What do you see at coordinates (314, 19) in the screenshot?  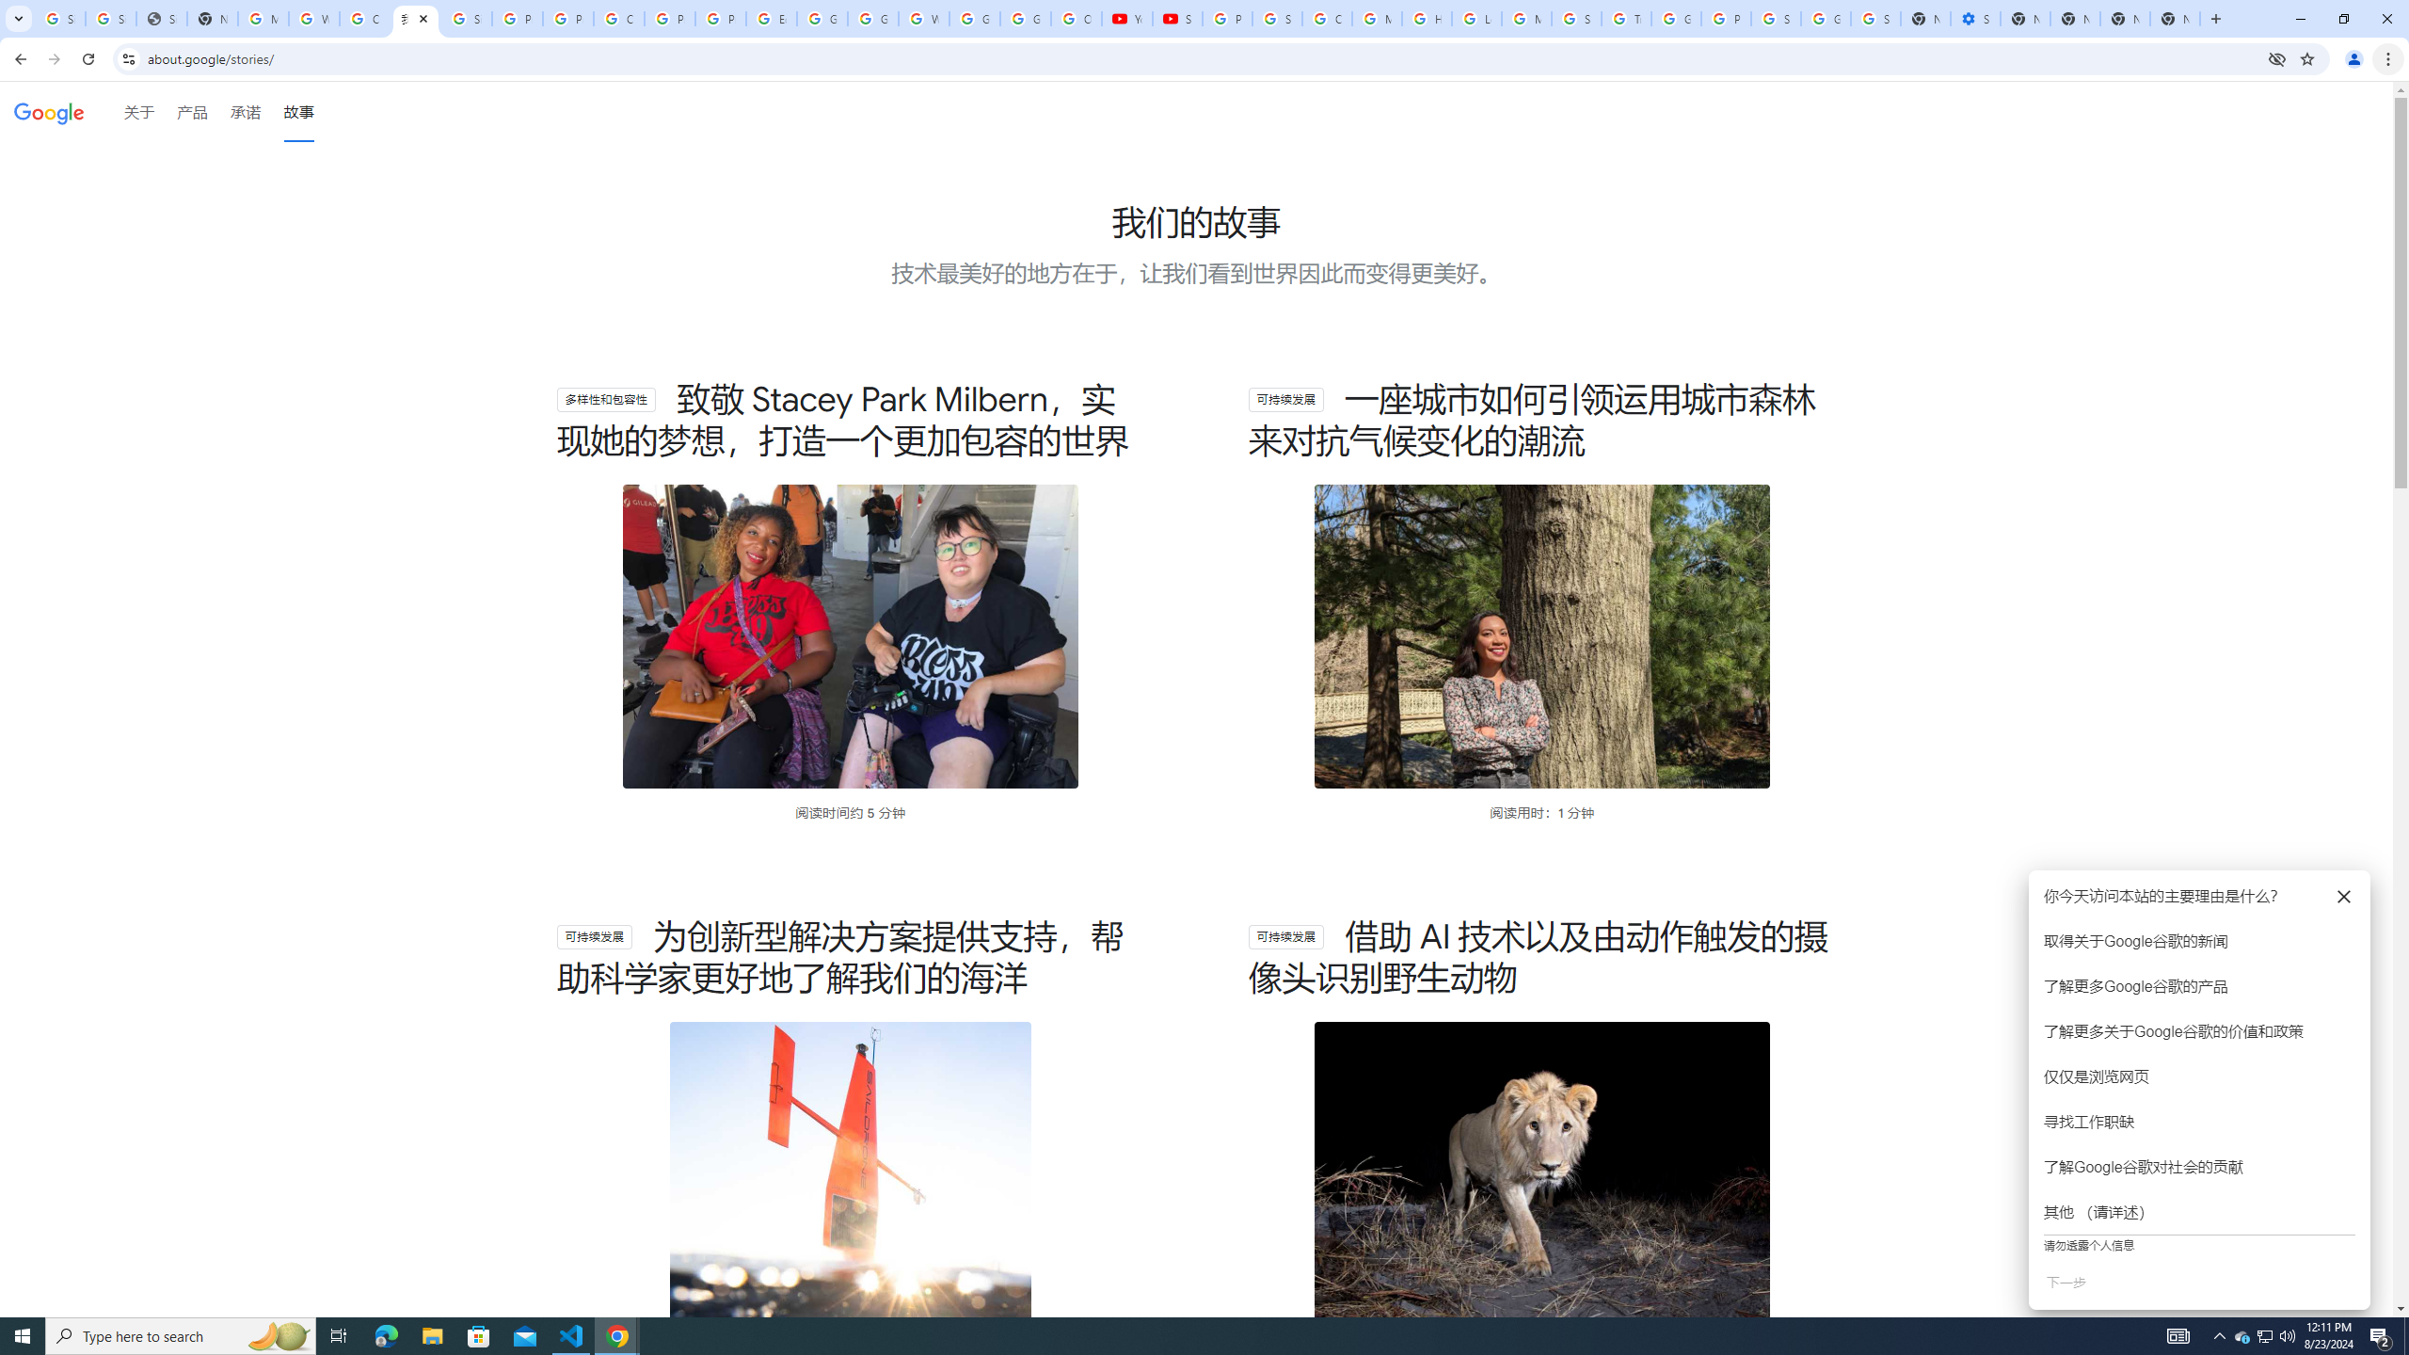 I see `Who is my administrator? - Google Account Help` at bounding box center [314, 19].